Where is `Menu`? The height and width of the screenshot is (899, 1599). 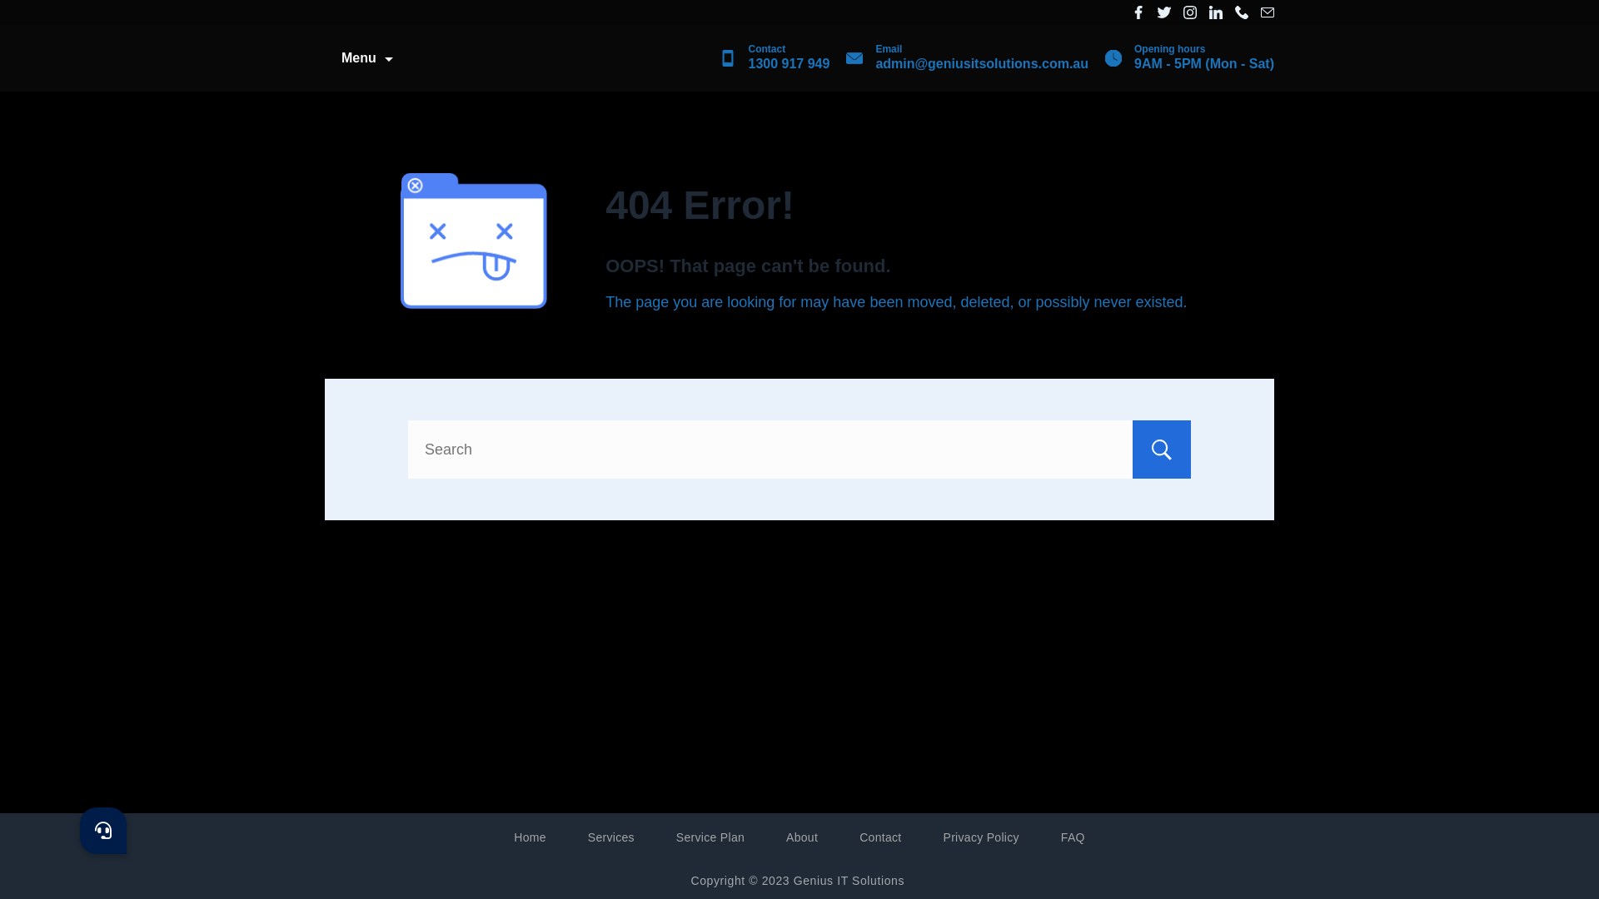
Menu is located at coordinates (367, 58).